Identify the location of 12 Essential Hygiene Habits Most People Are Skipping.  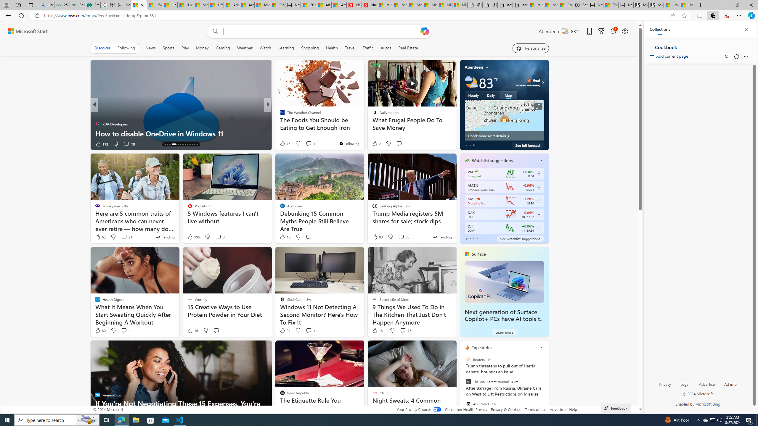
(363, 128).